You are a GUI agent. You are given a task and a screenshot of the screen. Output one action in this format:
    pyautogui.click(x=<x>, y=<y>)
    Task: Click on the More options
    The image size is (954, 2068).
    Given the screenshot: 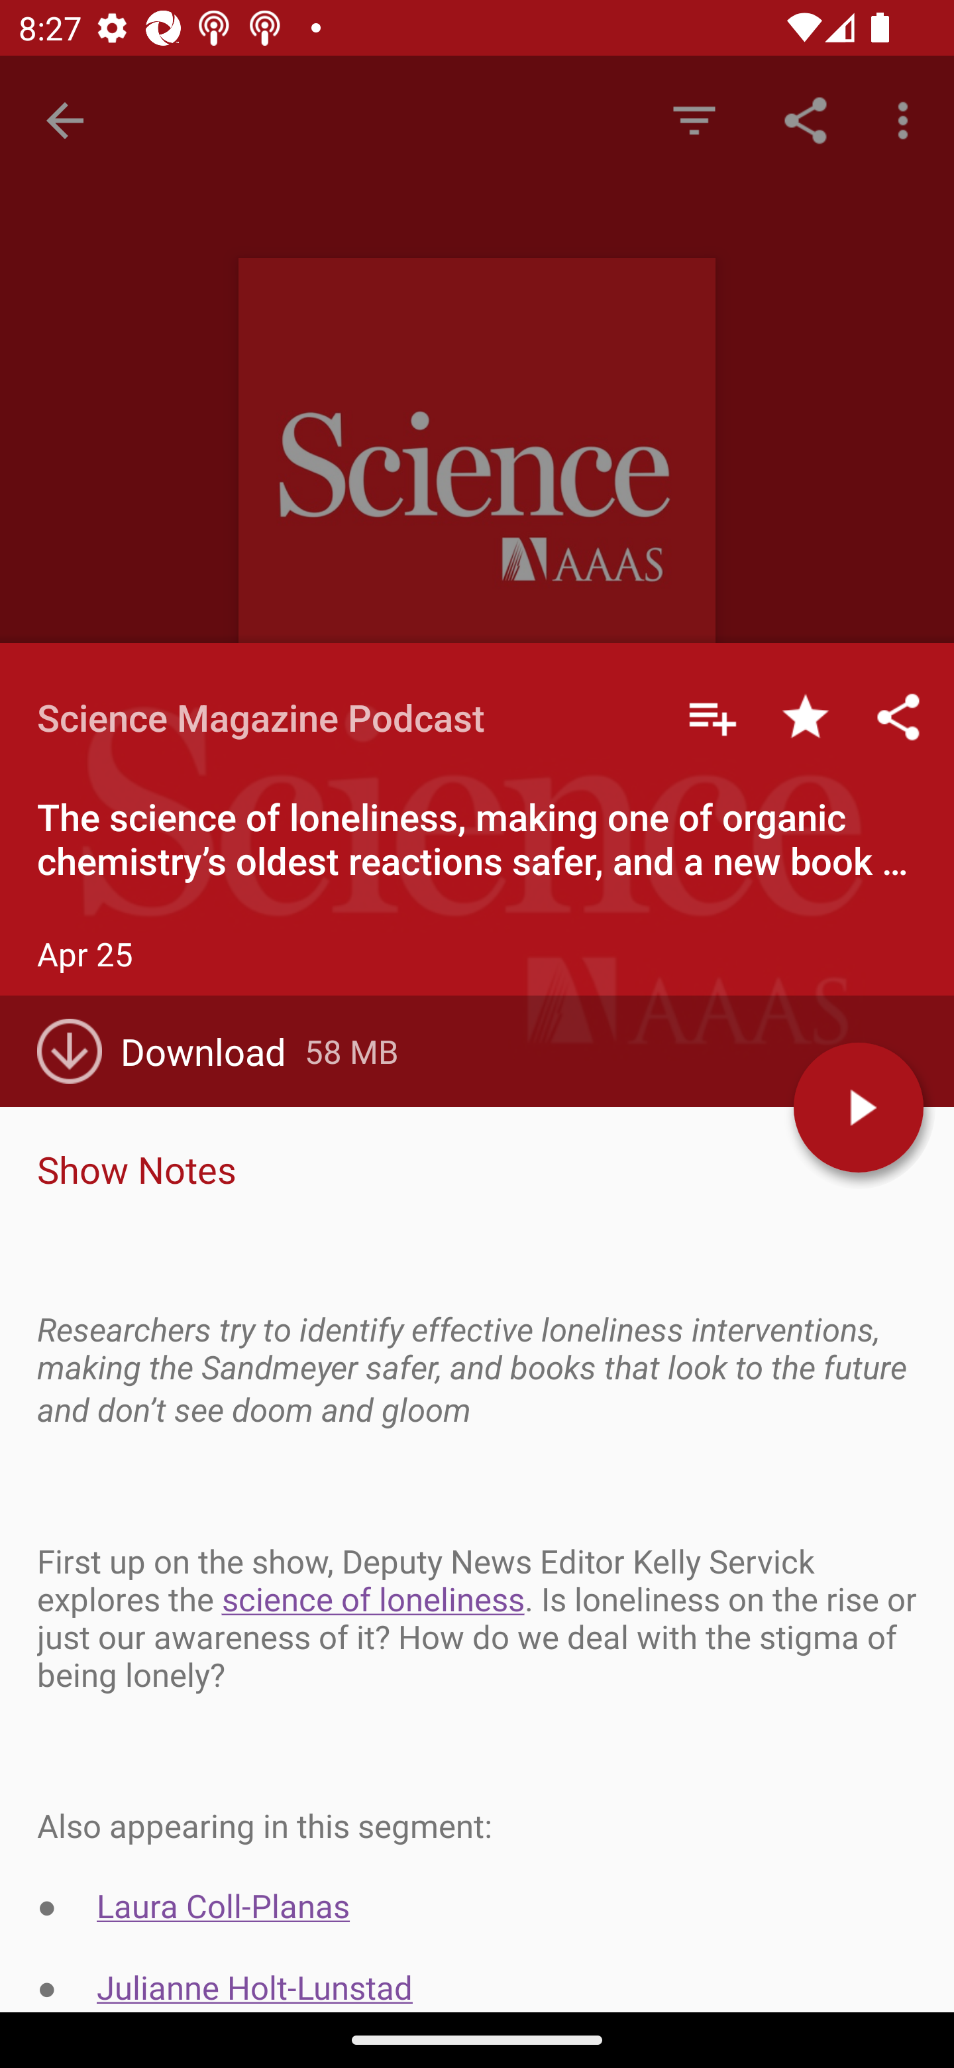 What is the action you would take?
    pyautogui.click(x=908, y=119)
    